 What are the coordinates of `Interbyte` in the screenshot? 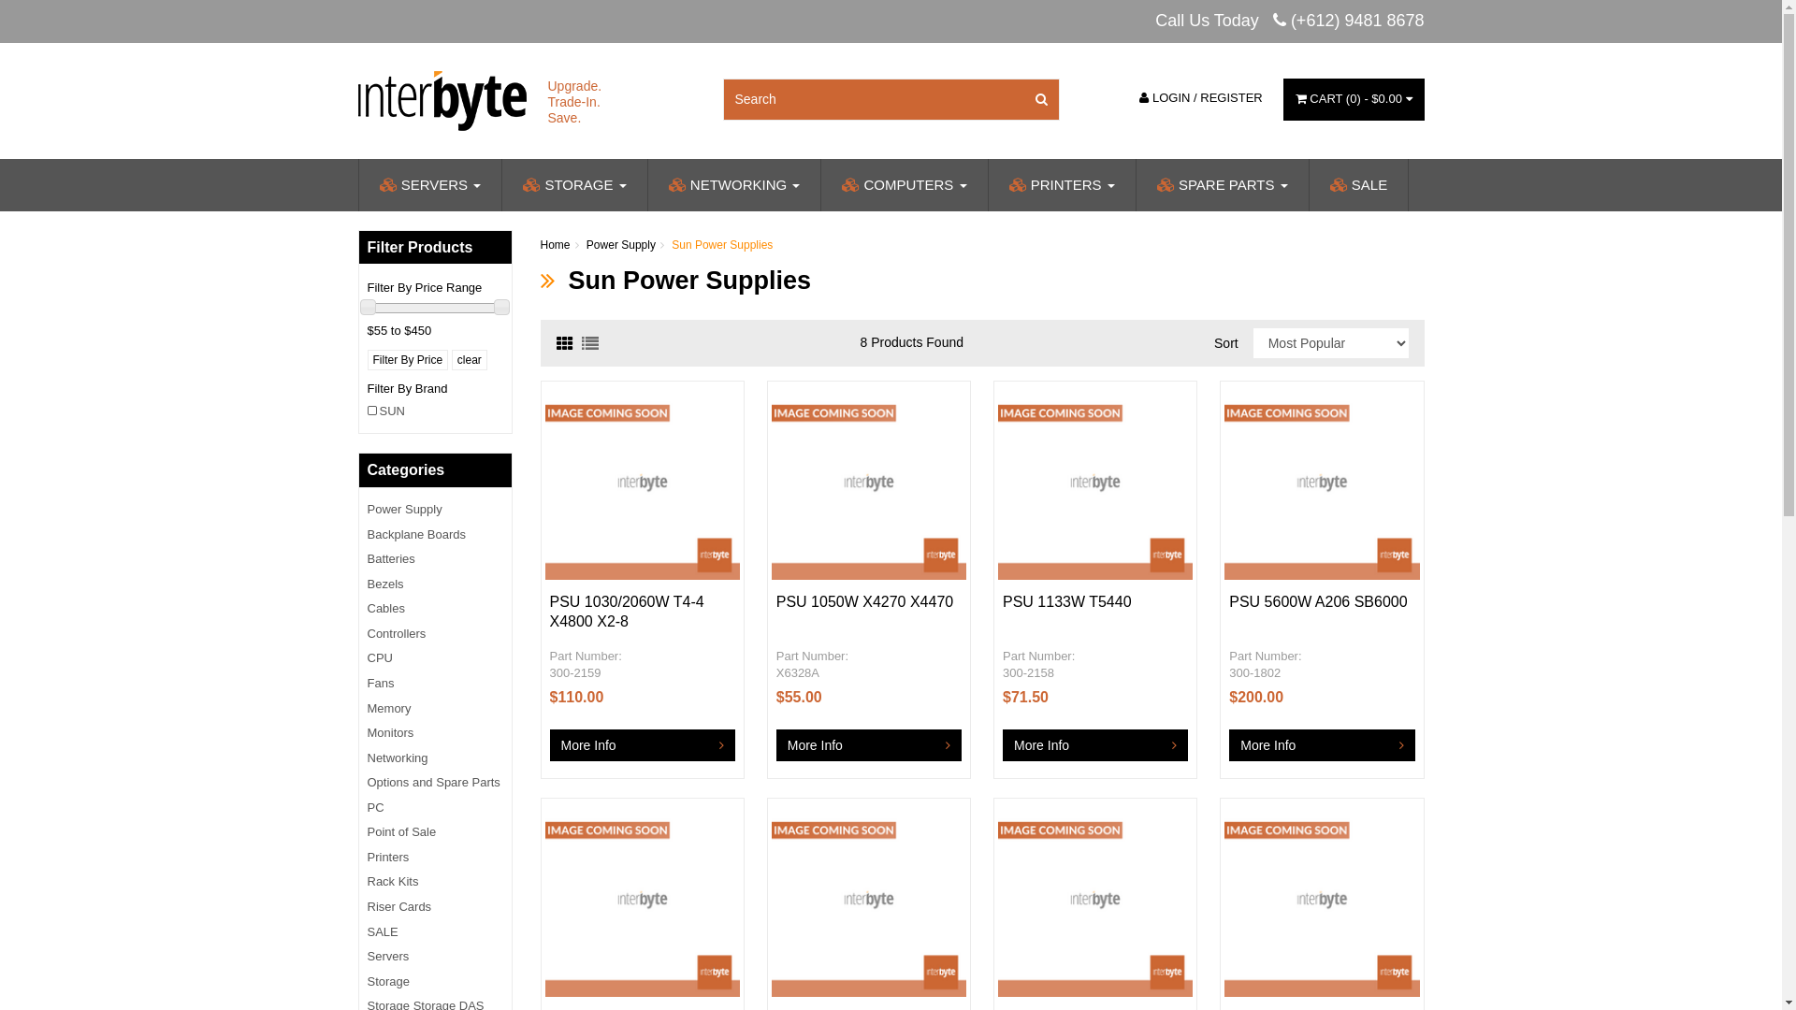 It's located at (442, 99).